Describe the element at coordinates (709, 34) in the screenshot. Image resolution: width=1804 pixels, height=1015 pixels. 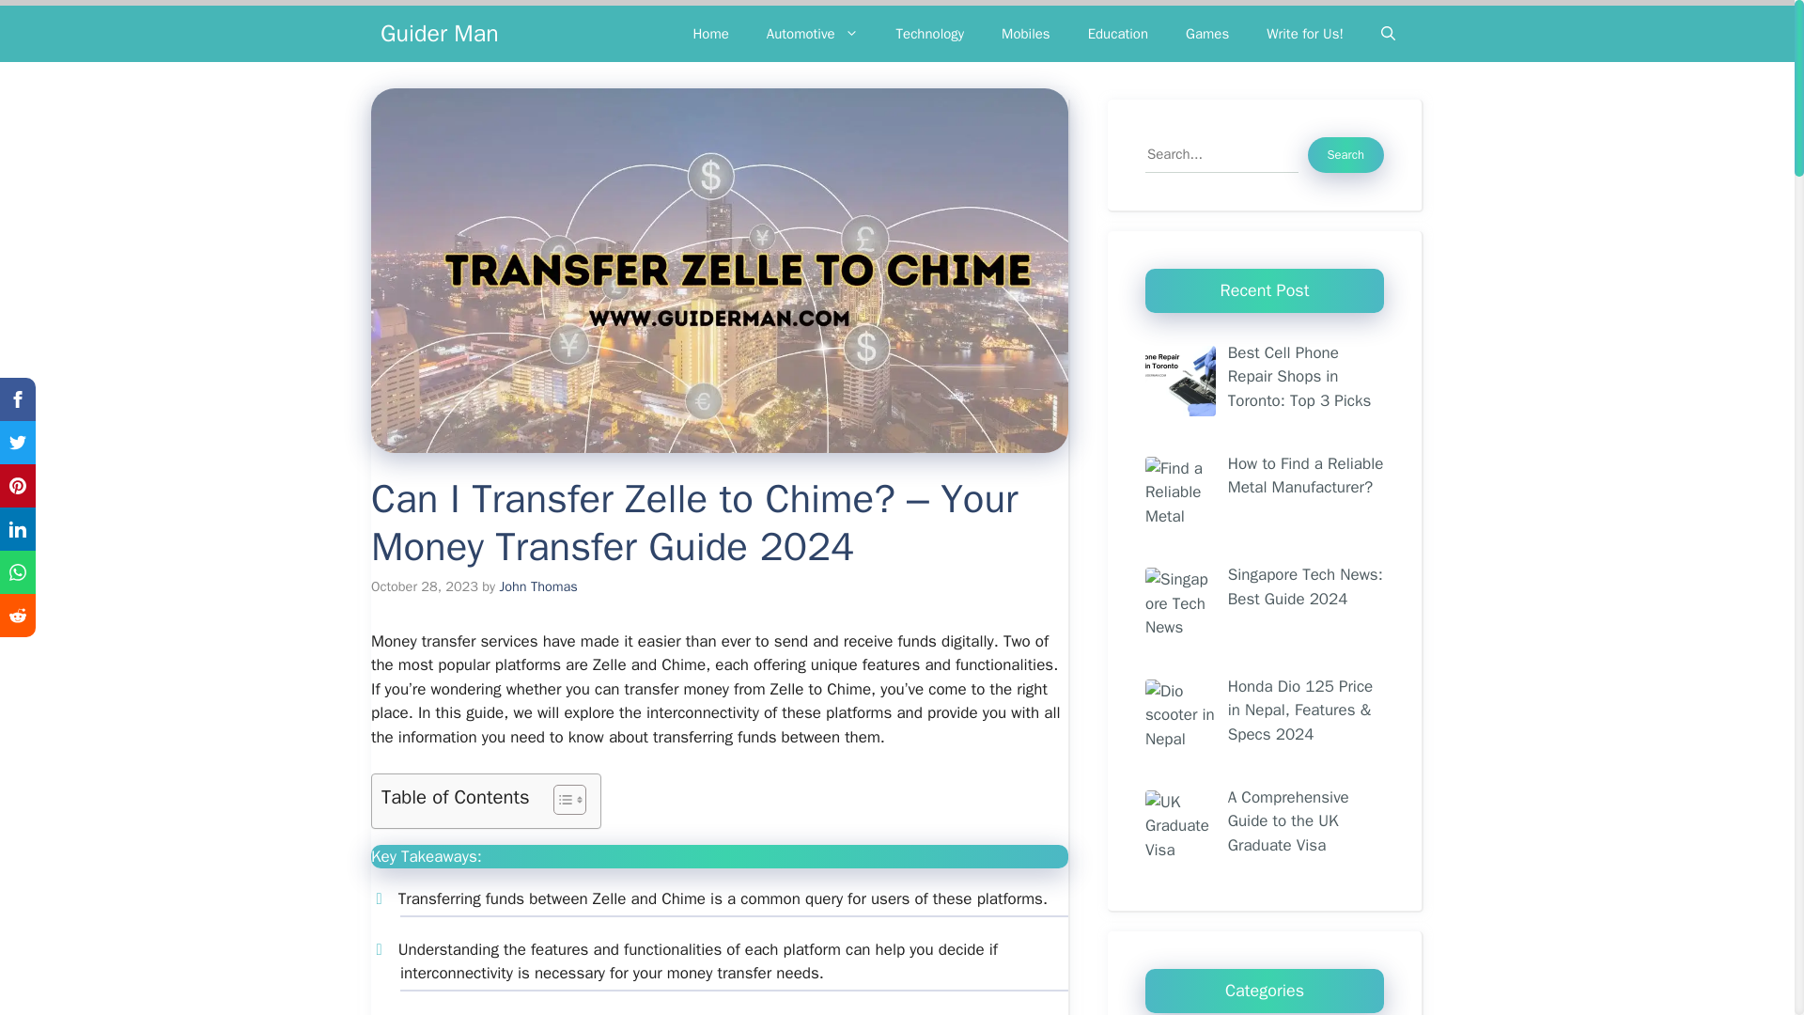
I see `Home` at that location.